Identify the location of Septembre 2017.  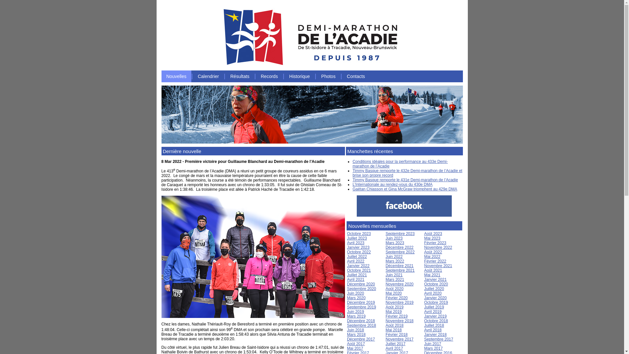
(439, 339).